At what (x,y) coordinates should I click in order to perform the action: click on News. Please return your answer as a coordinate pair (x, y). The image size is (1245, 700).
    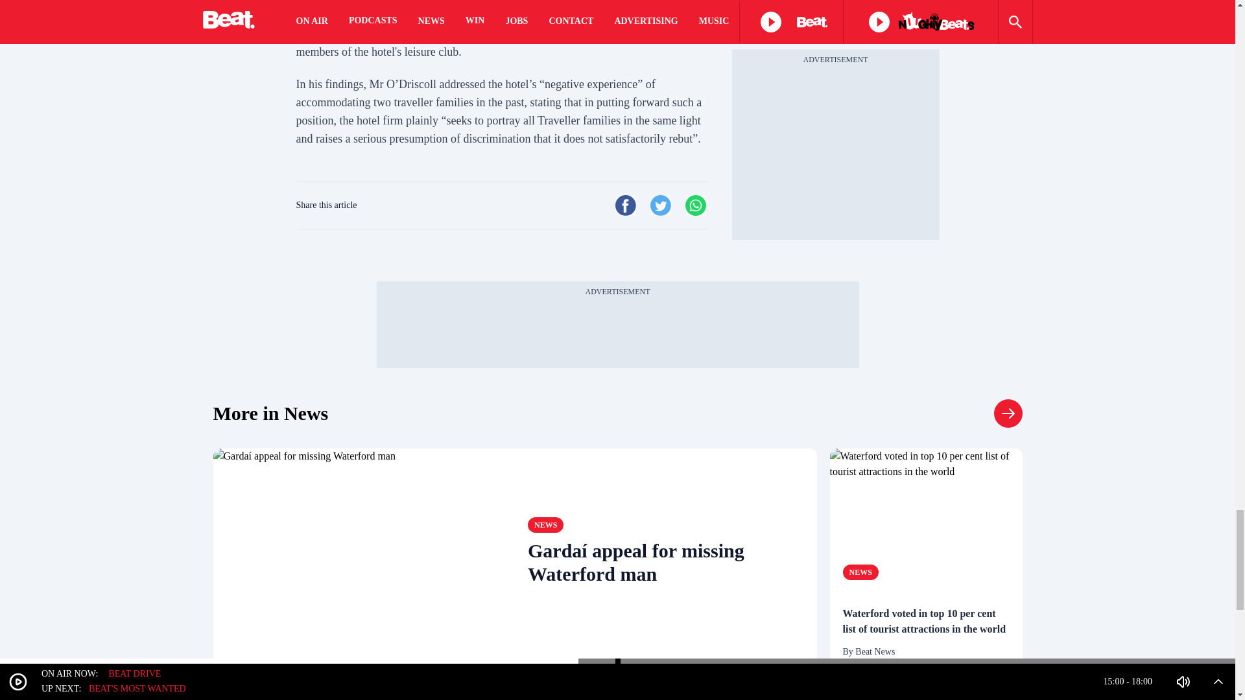
    Looking at the image, I should click on (270, 413).